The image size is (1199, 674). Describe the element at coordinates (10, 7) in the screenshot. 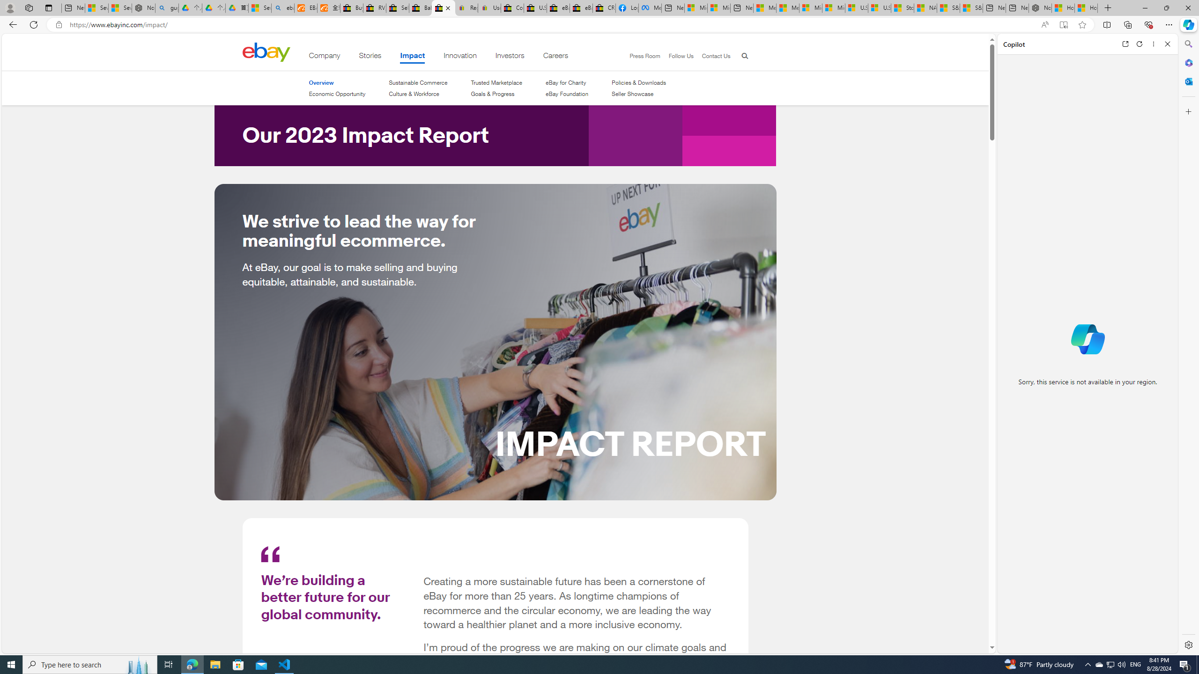

I see `Personal Profile` at that location.